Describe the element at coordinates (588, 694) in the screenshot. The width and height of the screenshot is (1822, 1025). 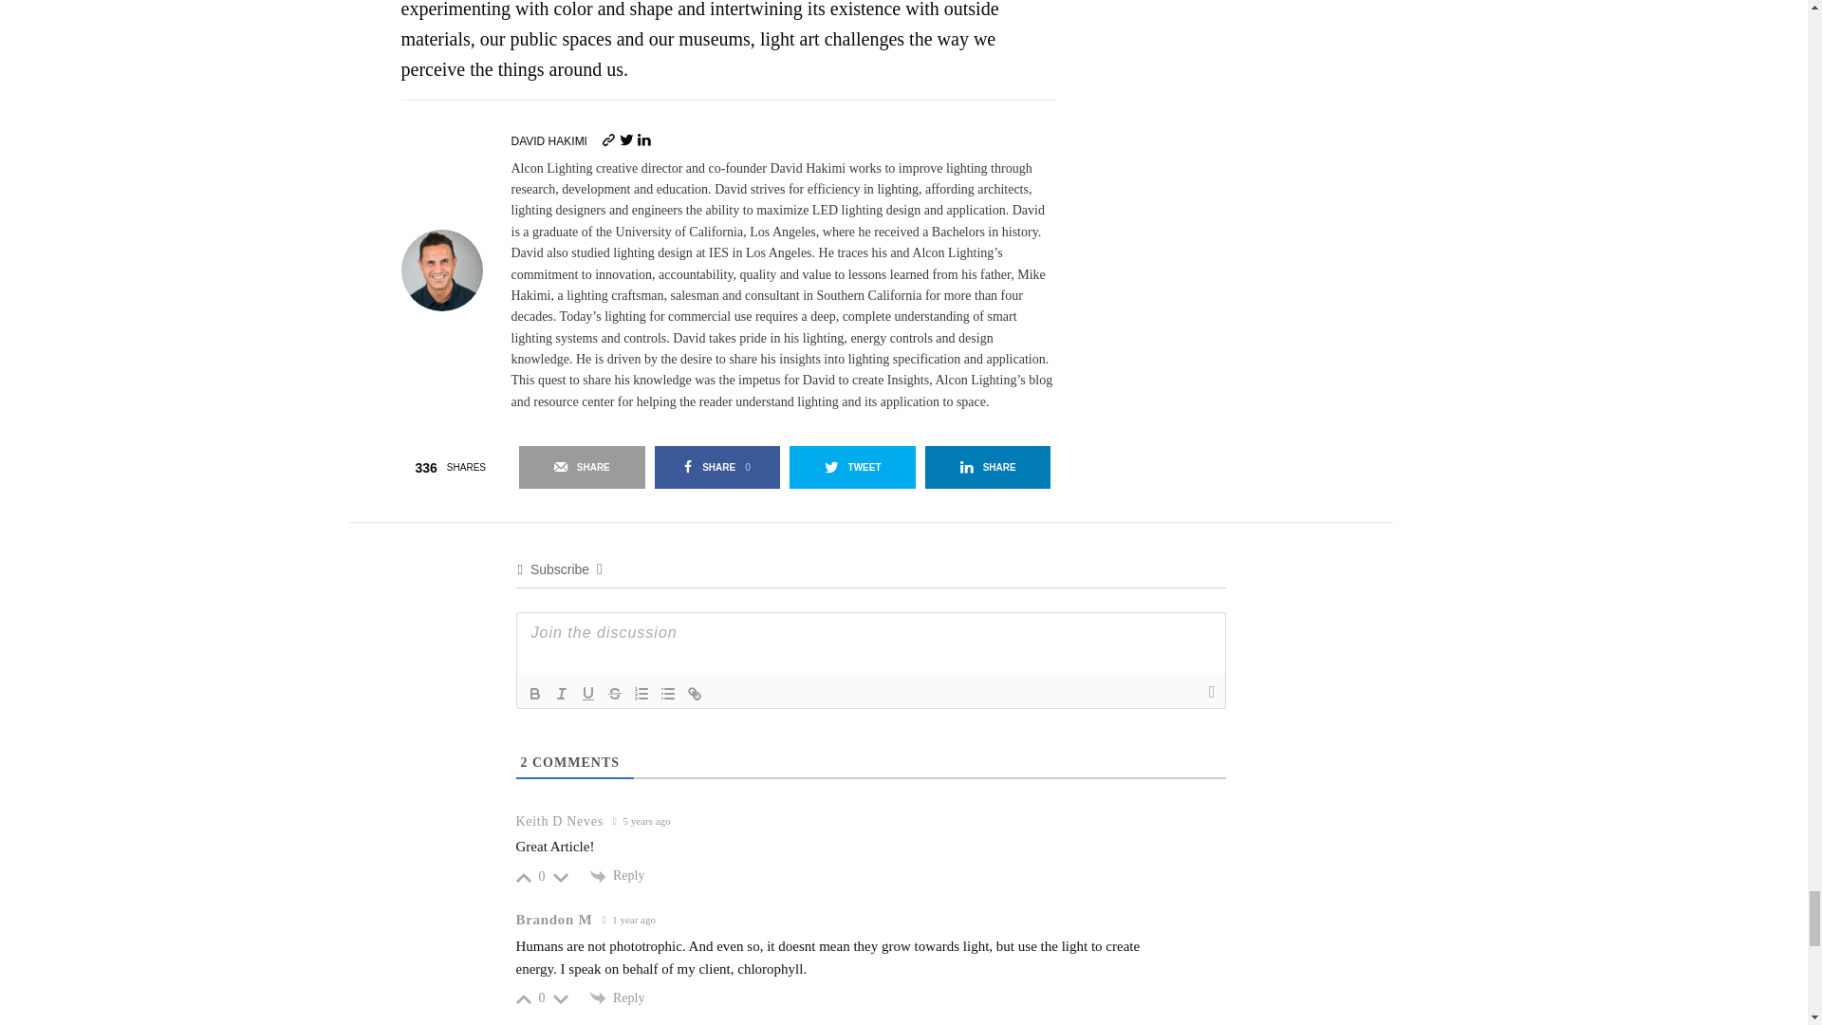
I see `Underline` at that location.